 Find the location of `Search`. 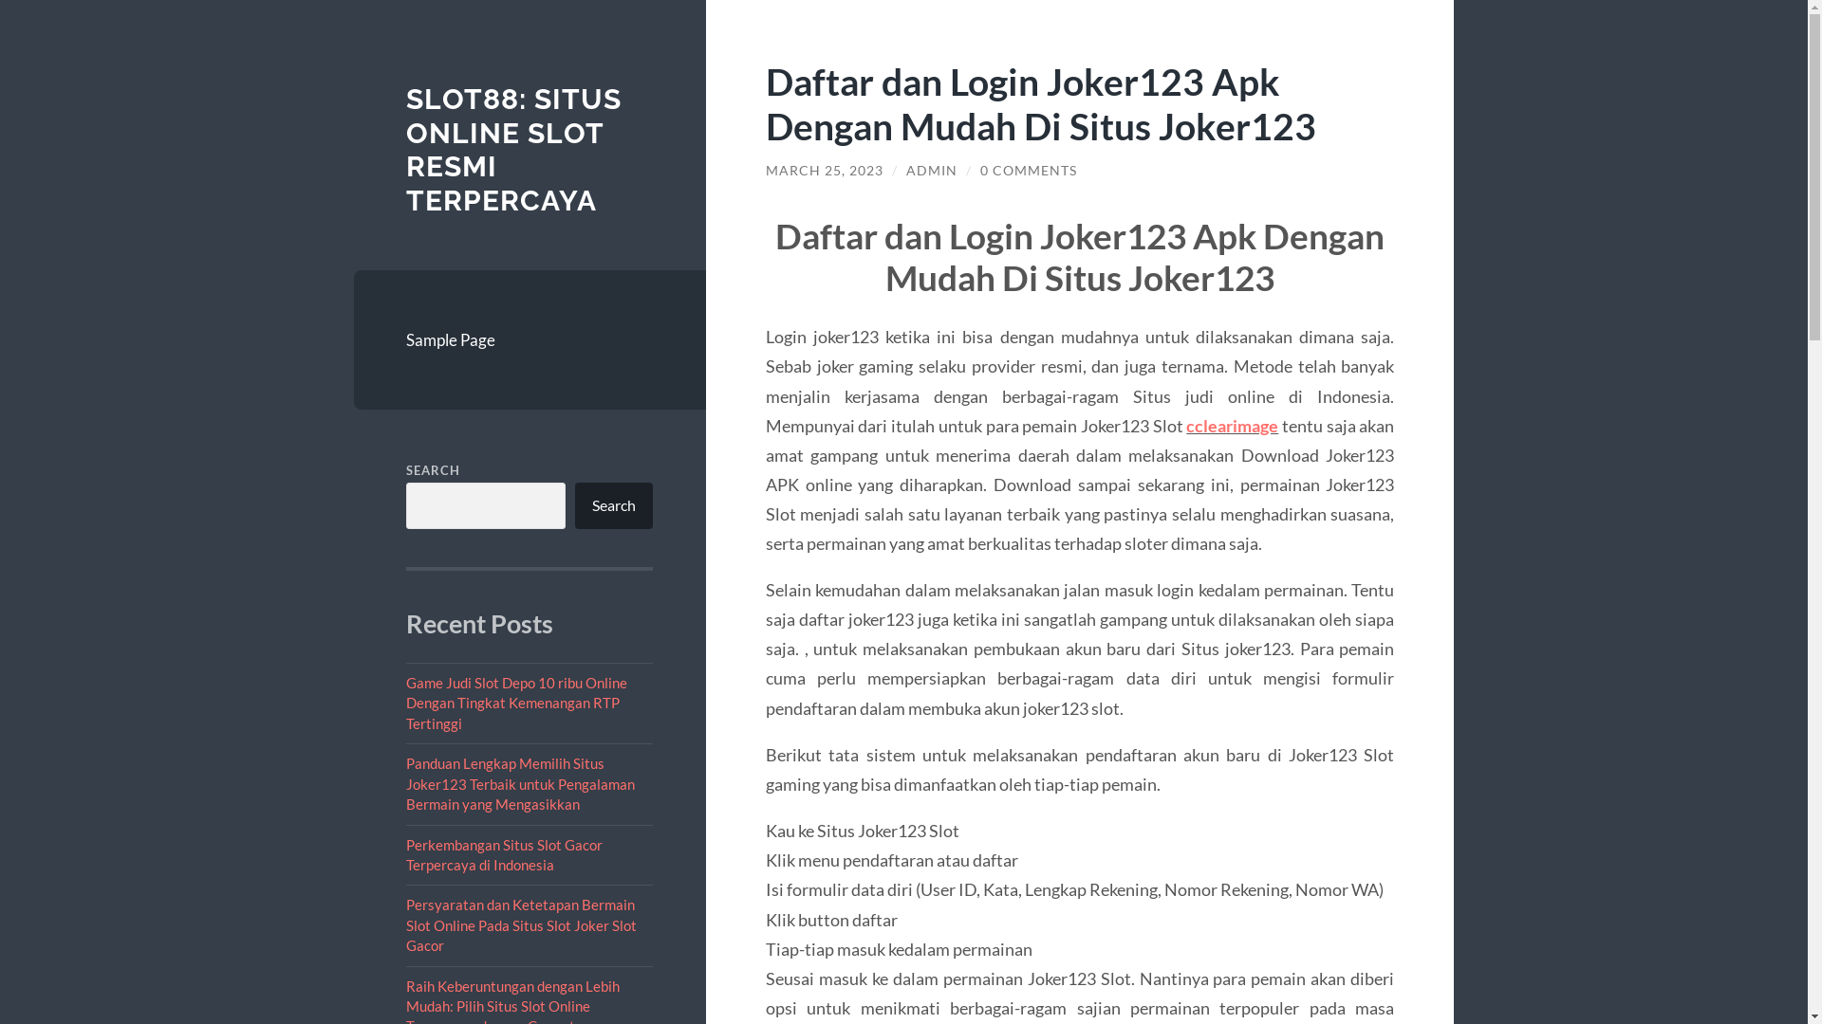

Search is located at coordinates (614, 505).